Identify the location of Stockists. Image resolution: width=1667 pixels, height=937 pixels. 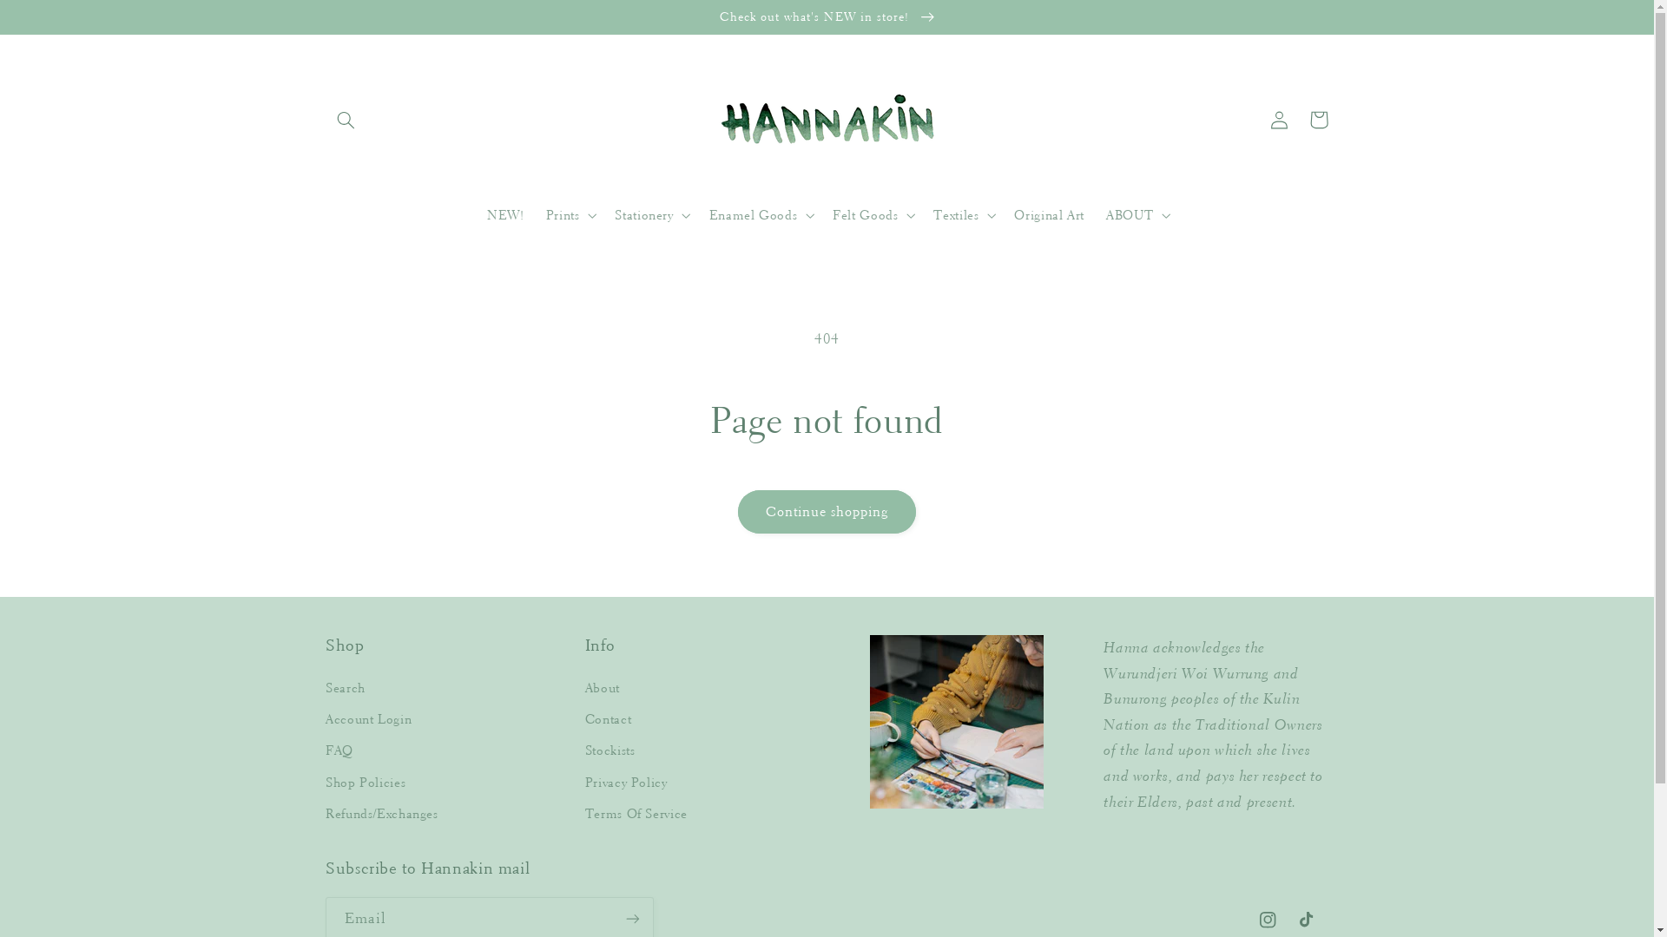
(610, 751).